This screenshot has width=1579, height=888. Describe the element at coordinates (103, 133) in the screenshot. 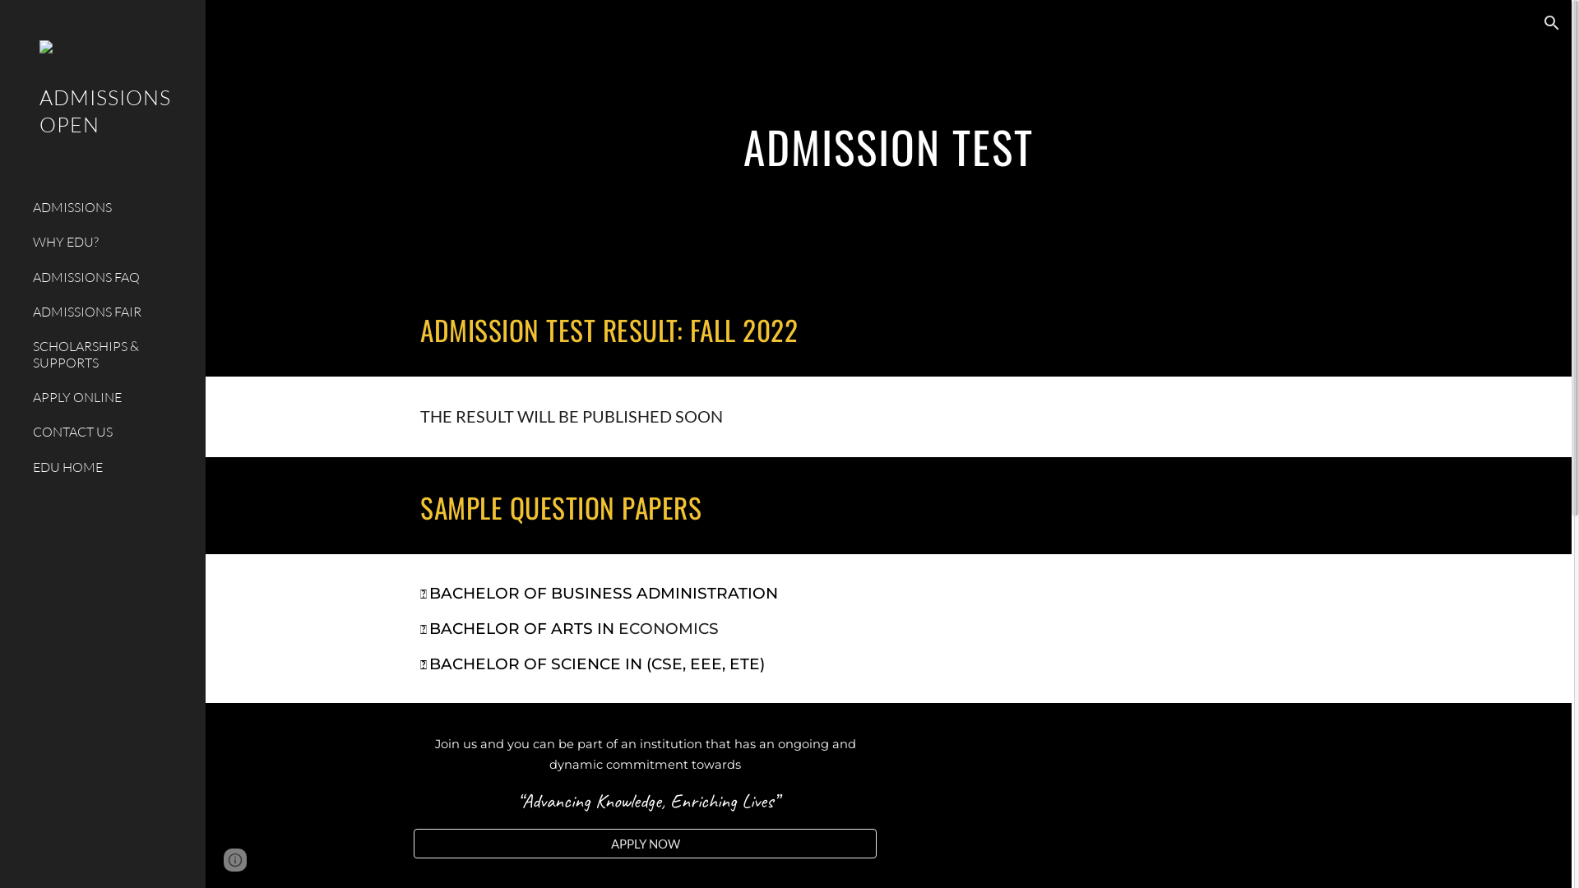

I see `ADMISSIONS OPEN` at that location.